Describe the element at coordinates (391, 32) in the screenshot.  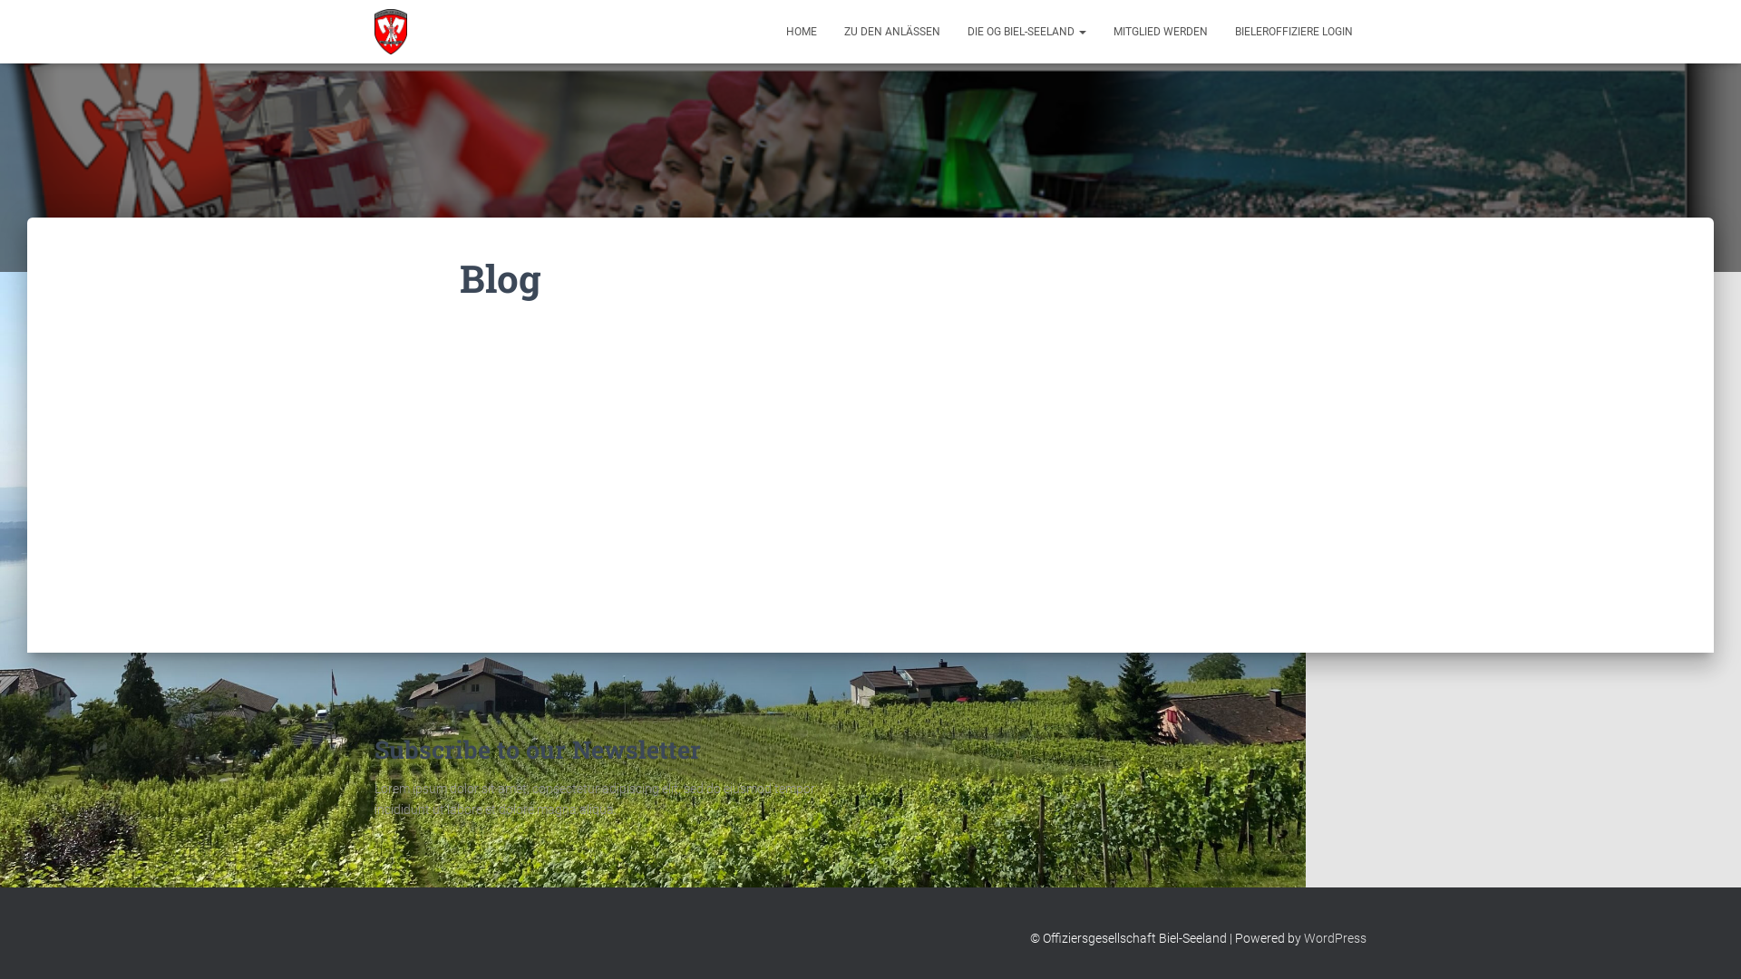
I see `OG Biel-Seeland` at that location.